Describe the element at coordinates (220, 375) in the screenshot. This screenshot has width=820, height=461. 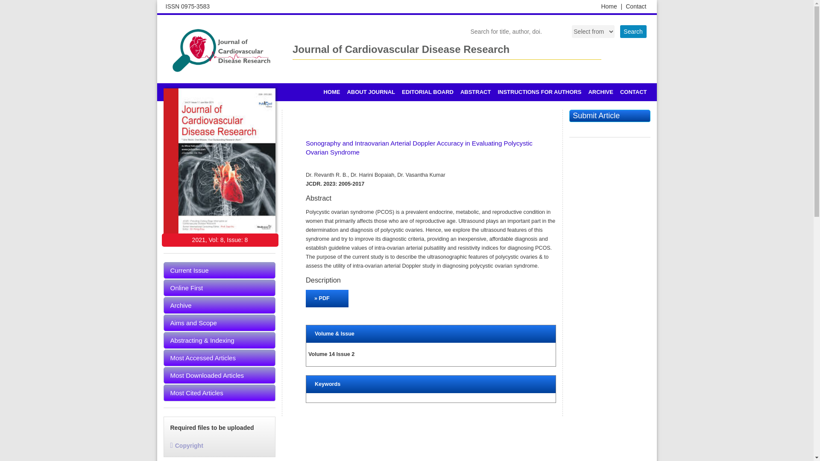
I see `Most Downloaded Articles` at that location.